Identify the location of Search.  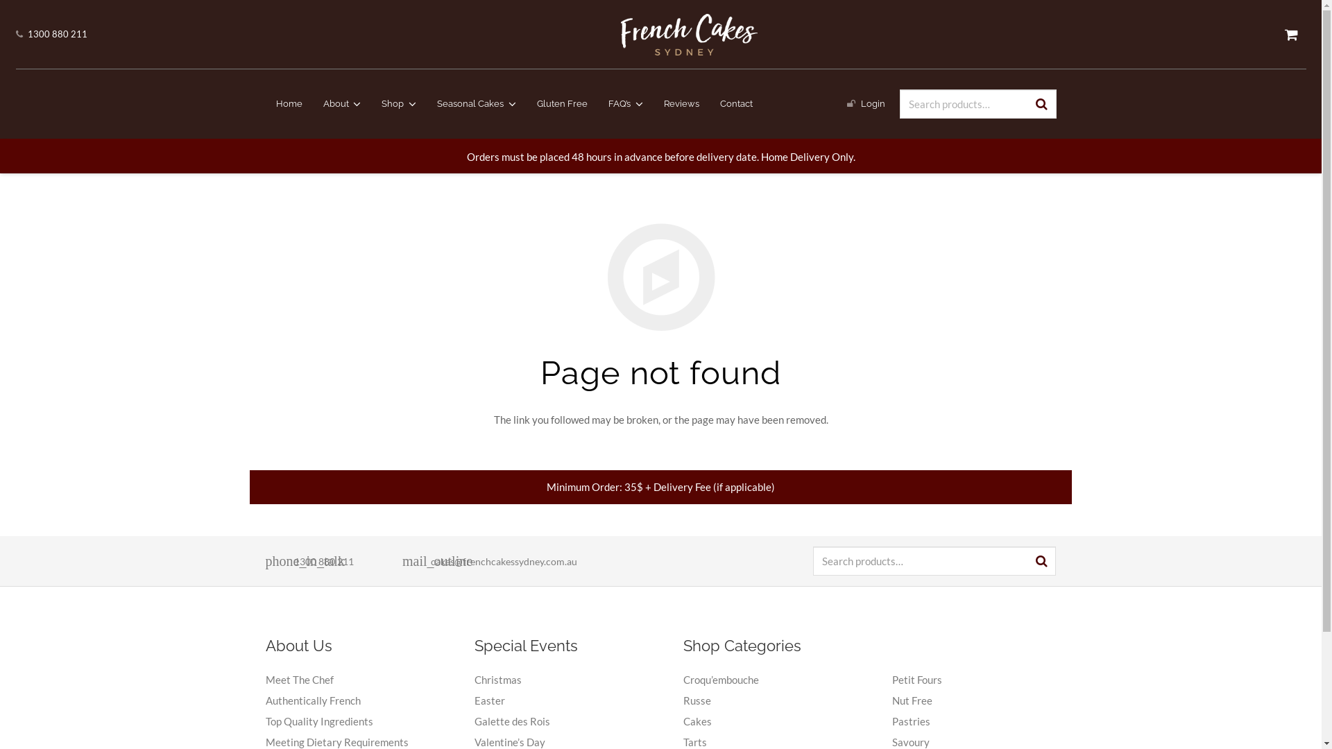
(19, 10).